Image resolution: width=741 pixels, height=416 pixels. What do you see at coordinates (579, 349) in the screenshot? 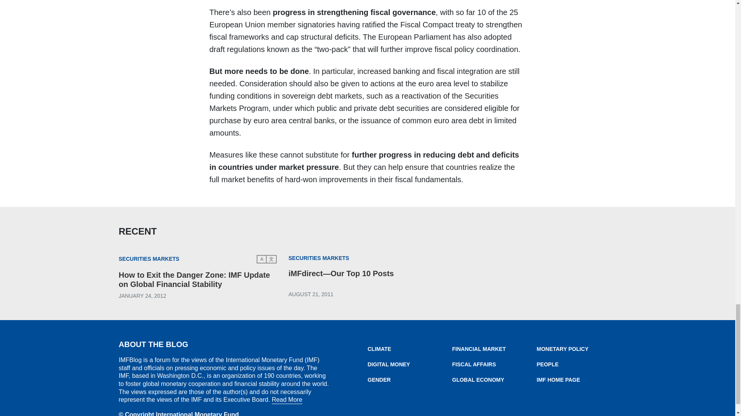
I see `MONETARY POLICY` at bounding box center [579, 349].